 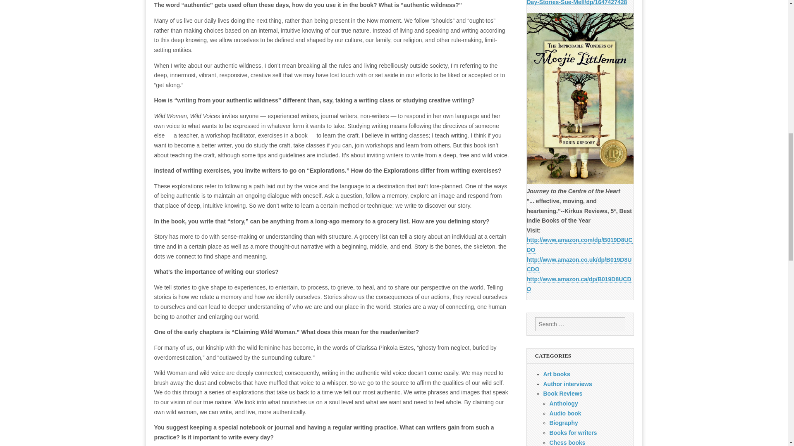 I want to click on Art books, so click(x=557, y=374).